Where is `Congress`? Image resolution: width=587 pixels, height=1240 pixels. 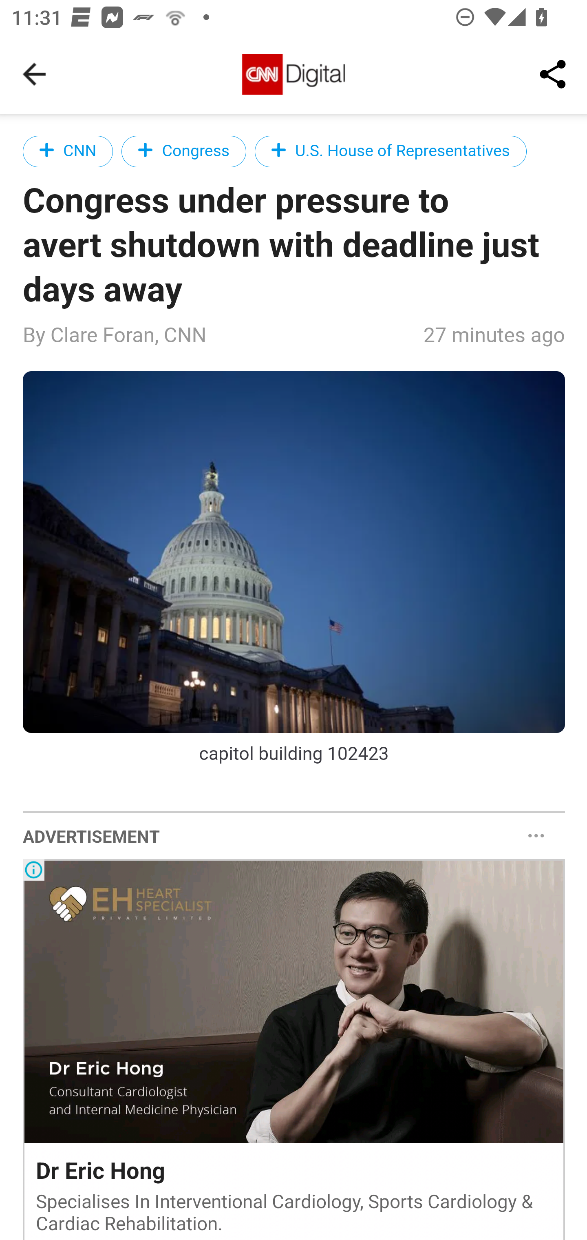
Congress is located at coordinates (183, 151).